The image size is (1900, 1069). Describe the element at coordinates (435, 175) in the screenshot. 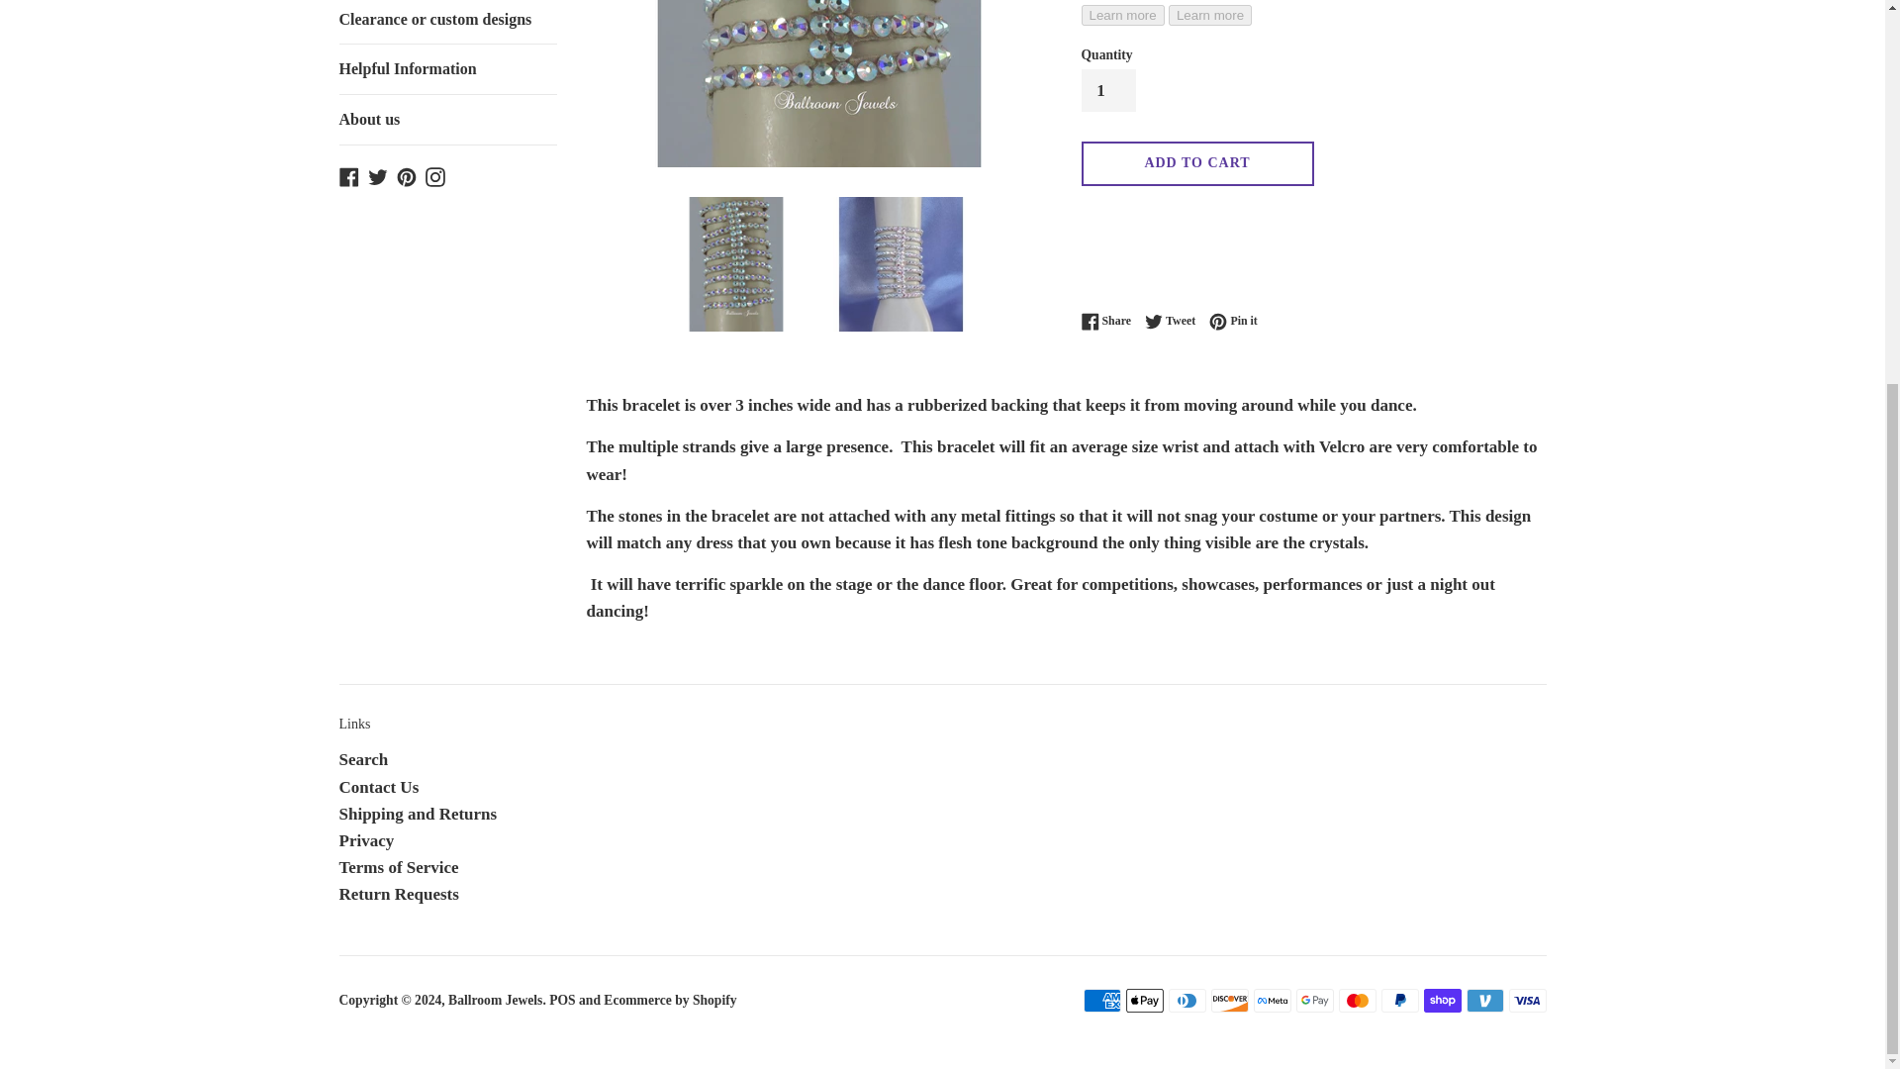

I see `Instagram` at that location.